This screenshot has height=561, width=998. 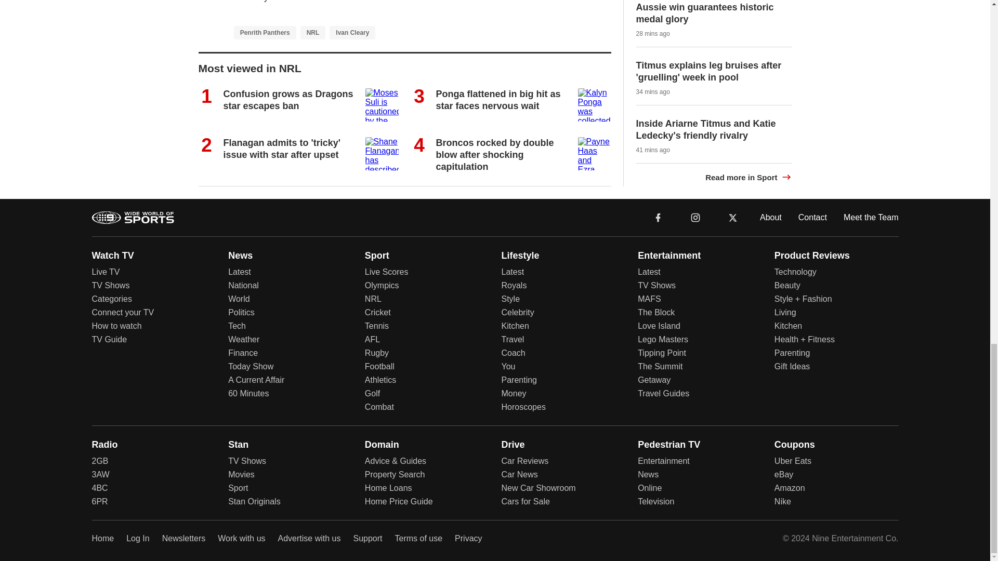 What do you see at coordinates (695, 217) in the screenshot?
I see `instagram` at bounding box center [695, 217].